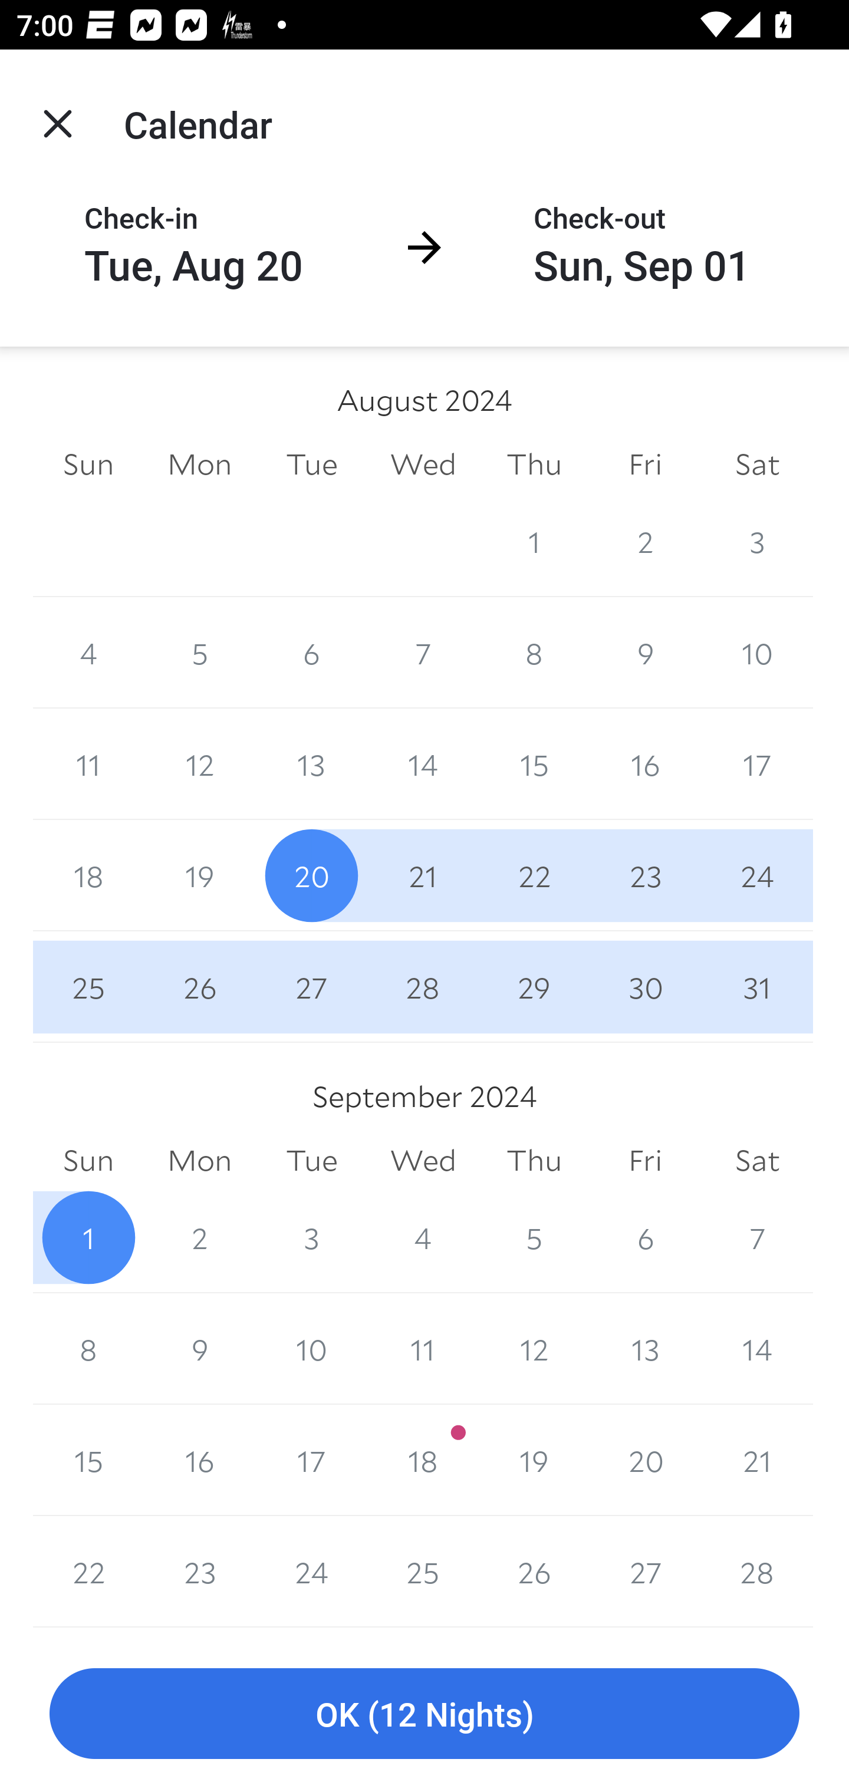 The width and height of the screenshot is (849, 1792). I want to click on 2 2 September 2024, so click(199, 1238).